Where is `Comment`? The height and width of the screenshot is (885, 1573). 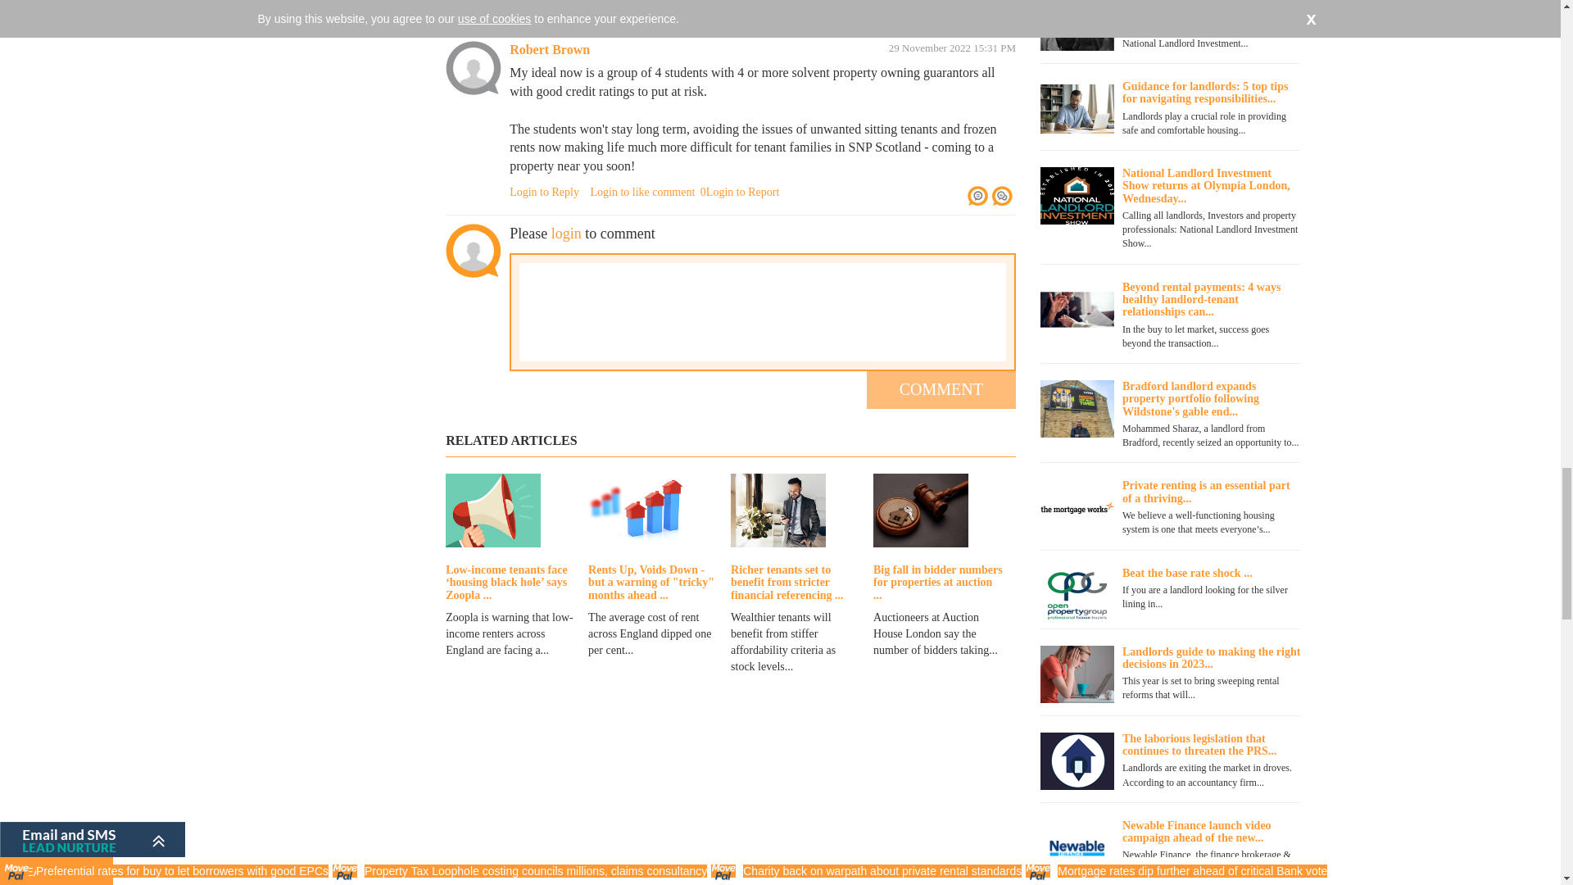
Comment is located at coordinates (941, 390).